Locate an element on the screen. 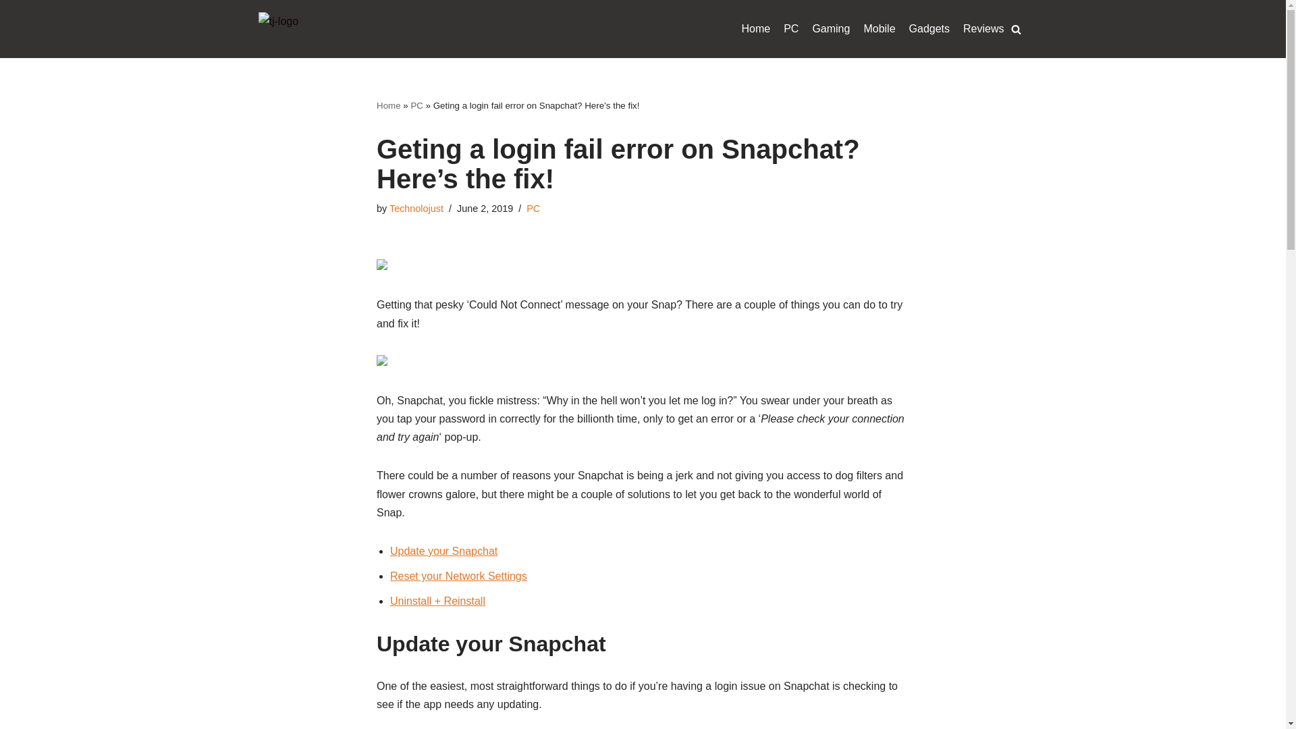  PC is located at coordinates (533, 209).